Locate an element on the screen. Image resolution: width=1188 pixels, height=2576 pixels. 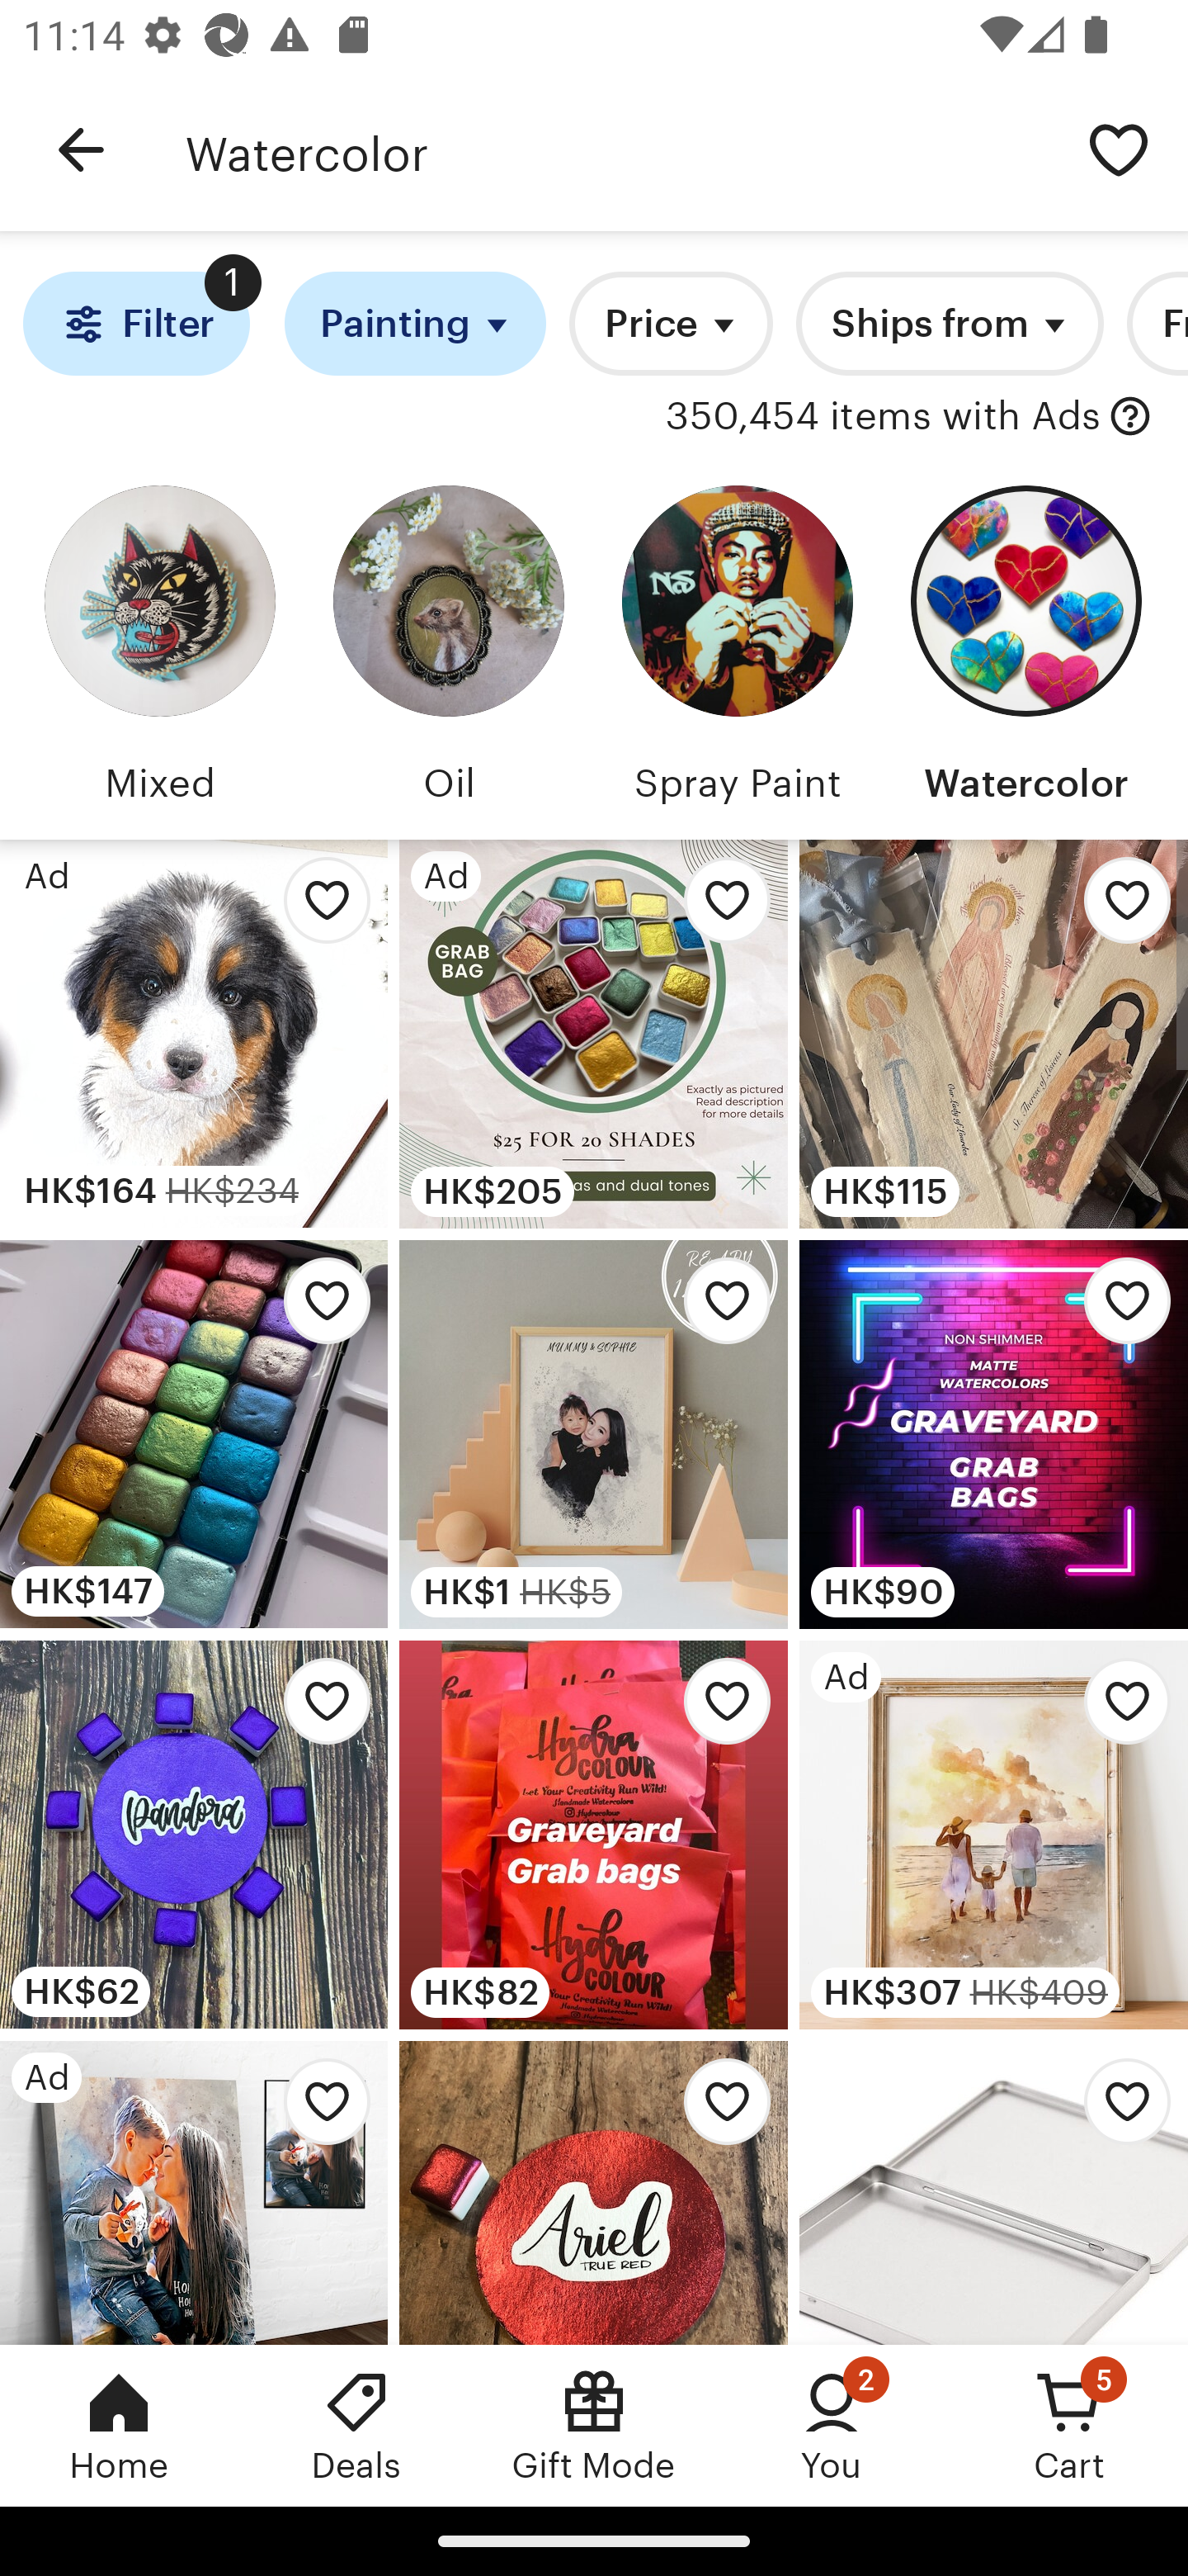
Ships from is located at coordinates (949, 324).